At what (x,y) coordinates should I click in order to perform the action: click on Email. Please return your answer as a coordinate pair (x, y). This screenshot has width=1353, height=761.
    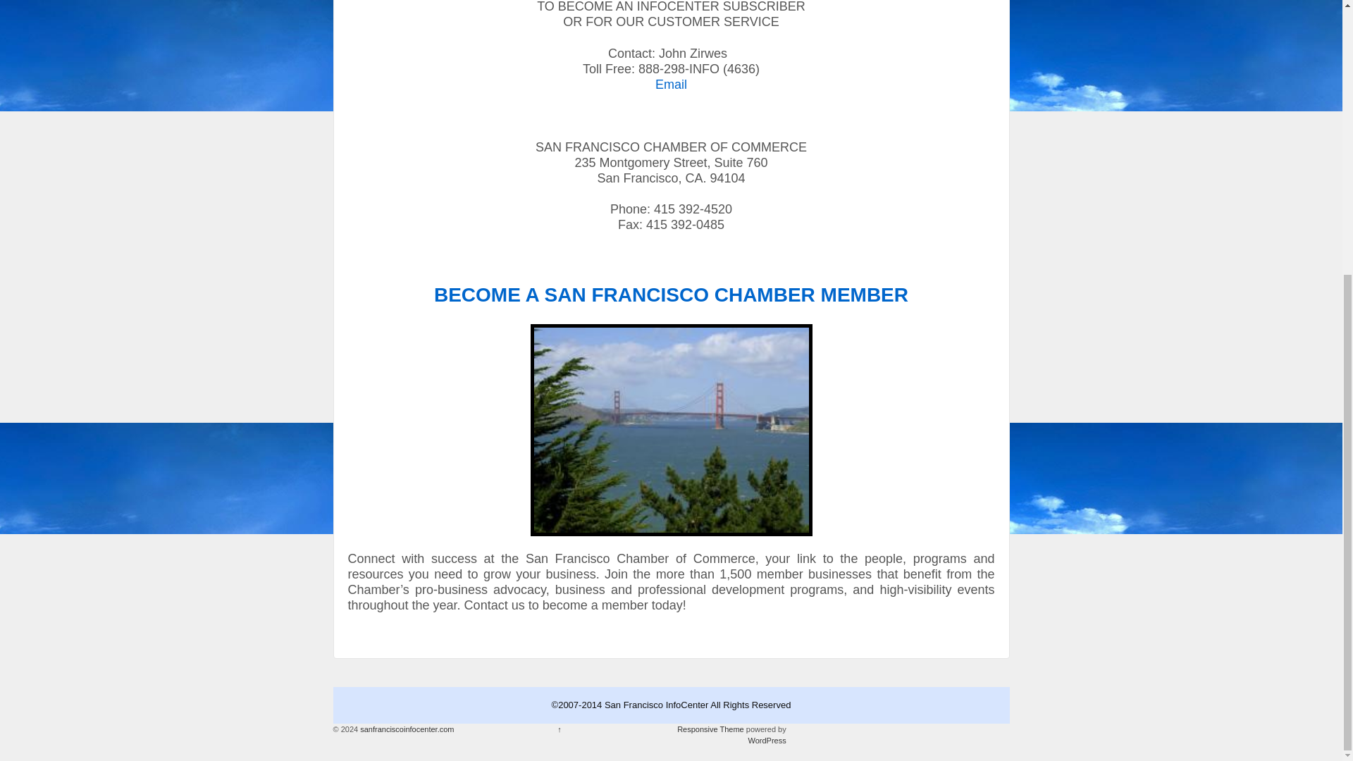
    Looking at the image, I should click on (671, 85).